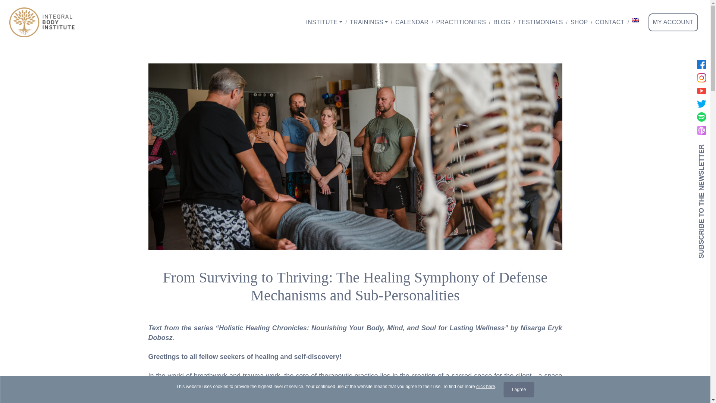  I want to click on Blog, so click(502, 22).